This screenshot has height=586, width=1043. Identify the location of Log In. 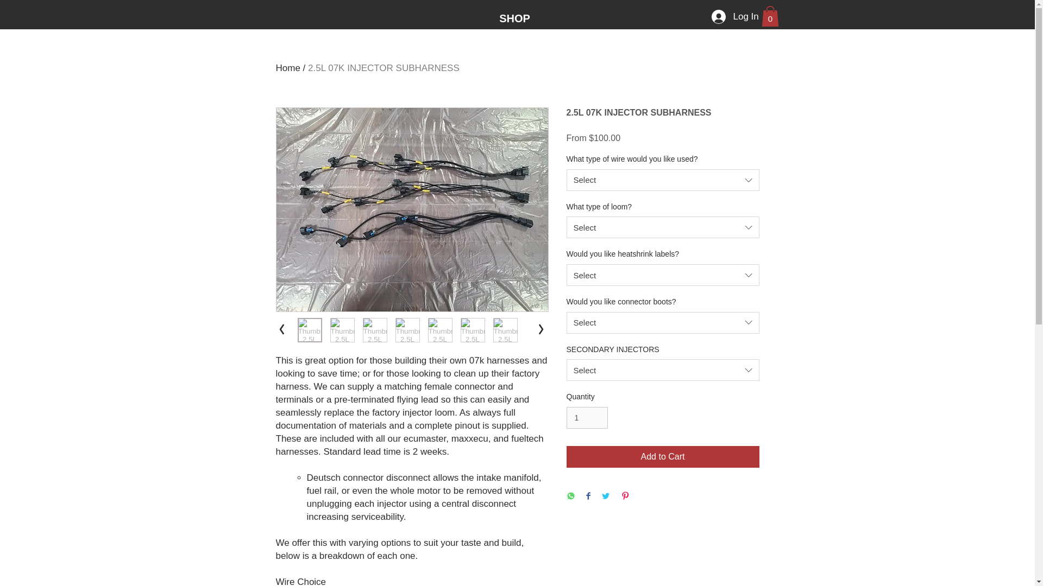
(732, 16).